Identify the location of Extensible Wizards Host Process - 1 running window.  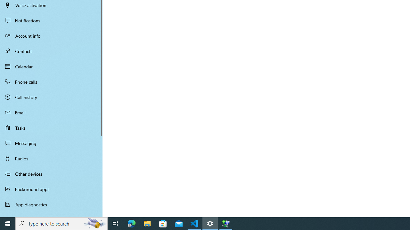
(225, 224).